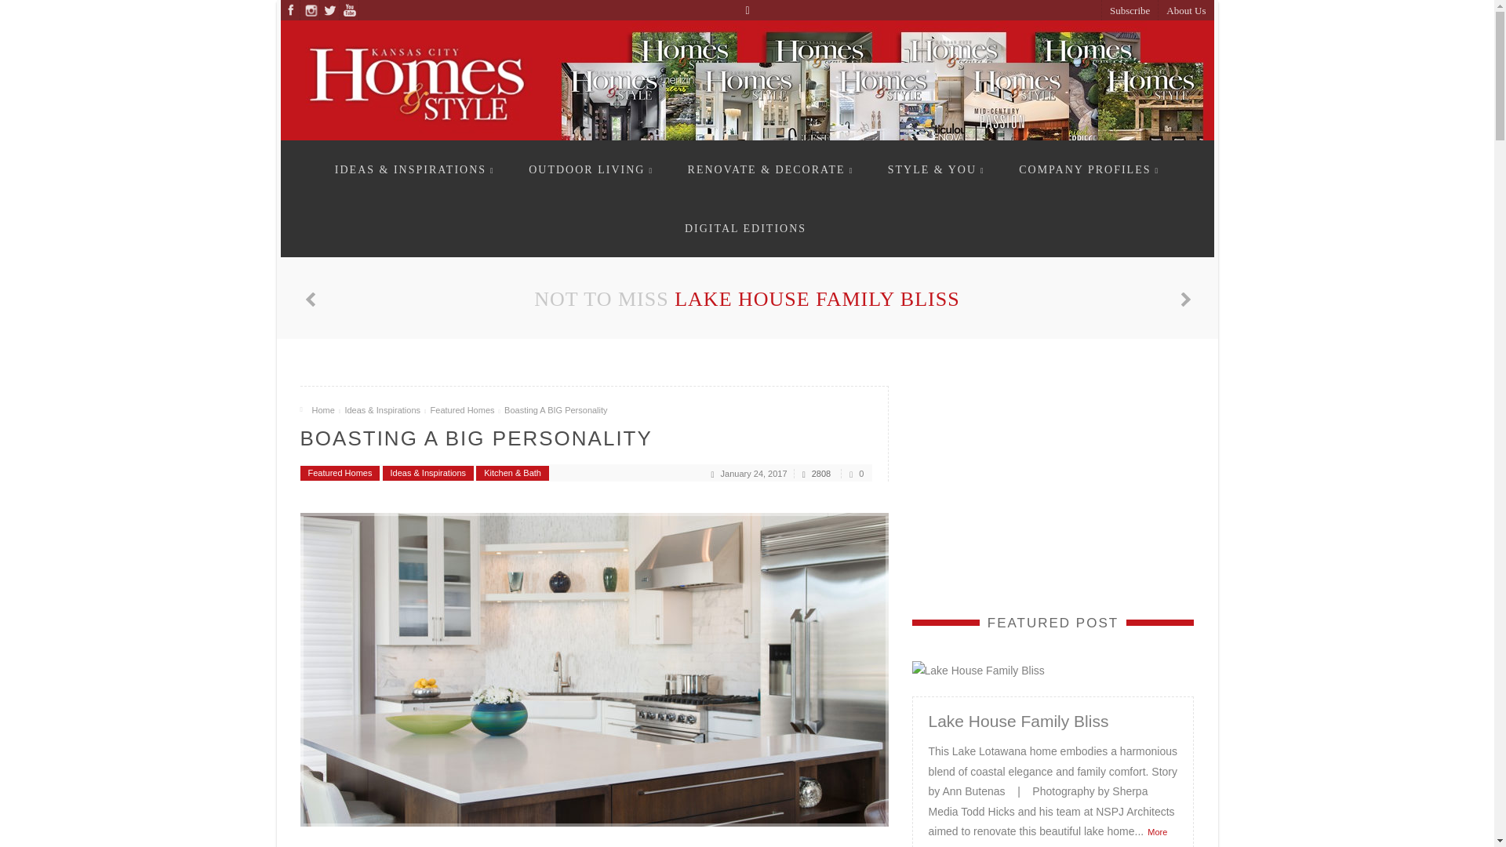  What do you see at coordinates (1129, 11) in the screenshot?
I see `Subscribe` at bounding box center [1129, 11].